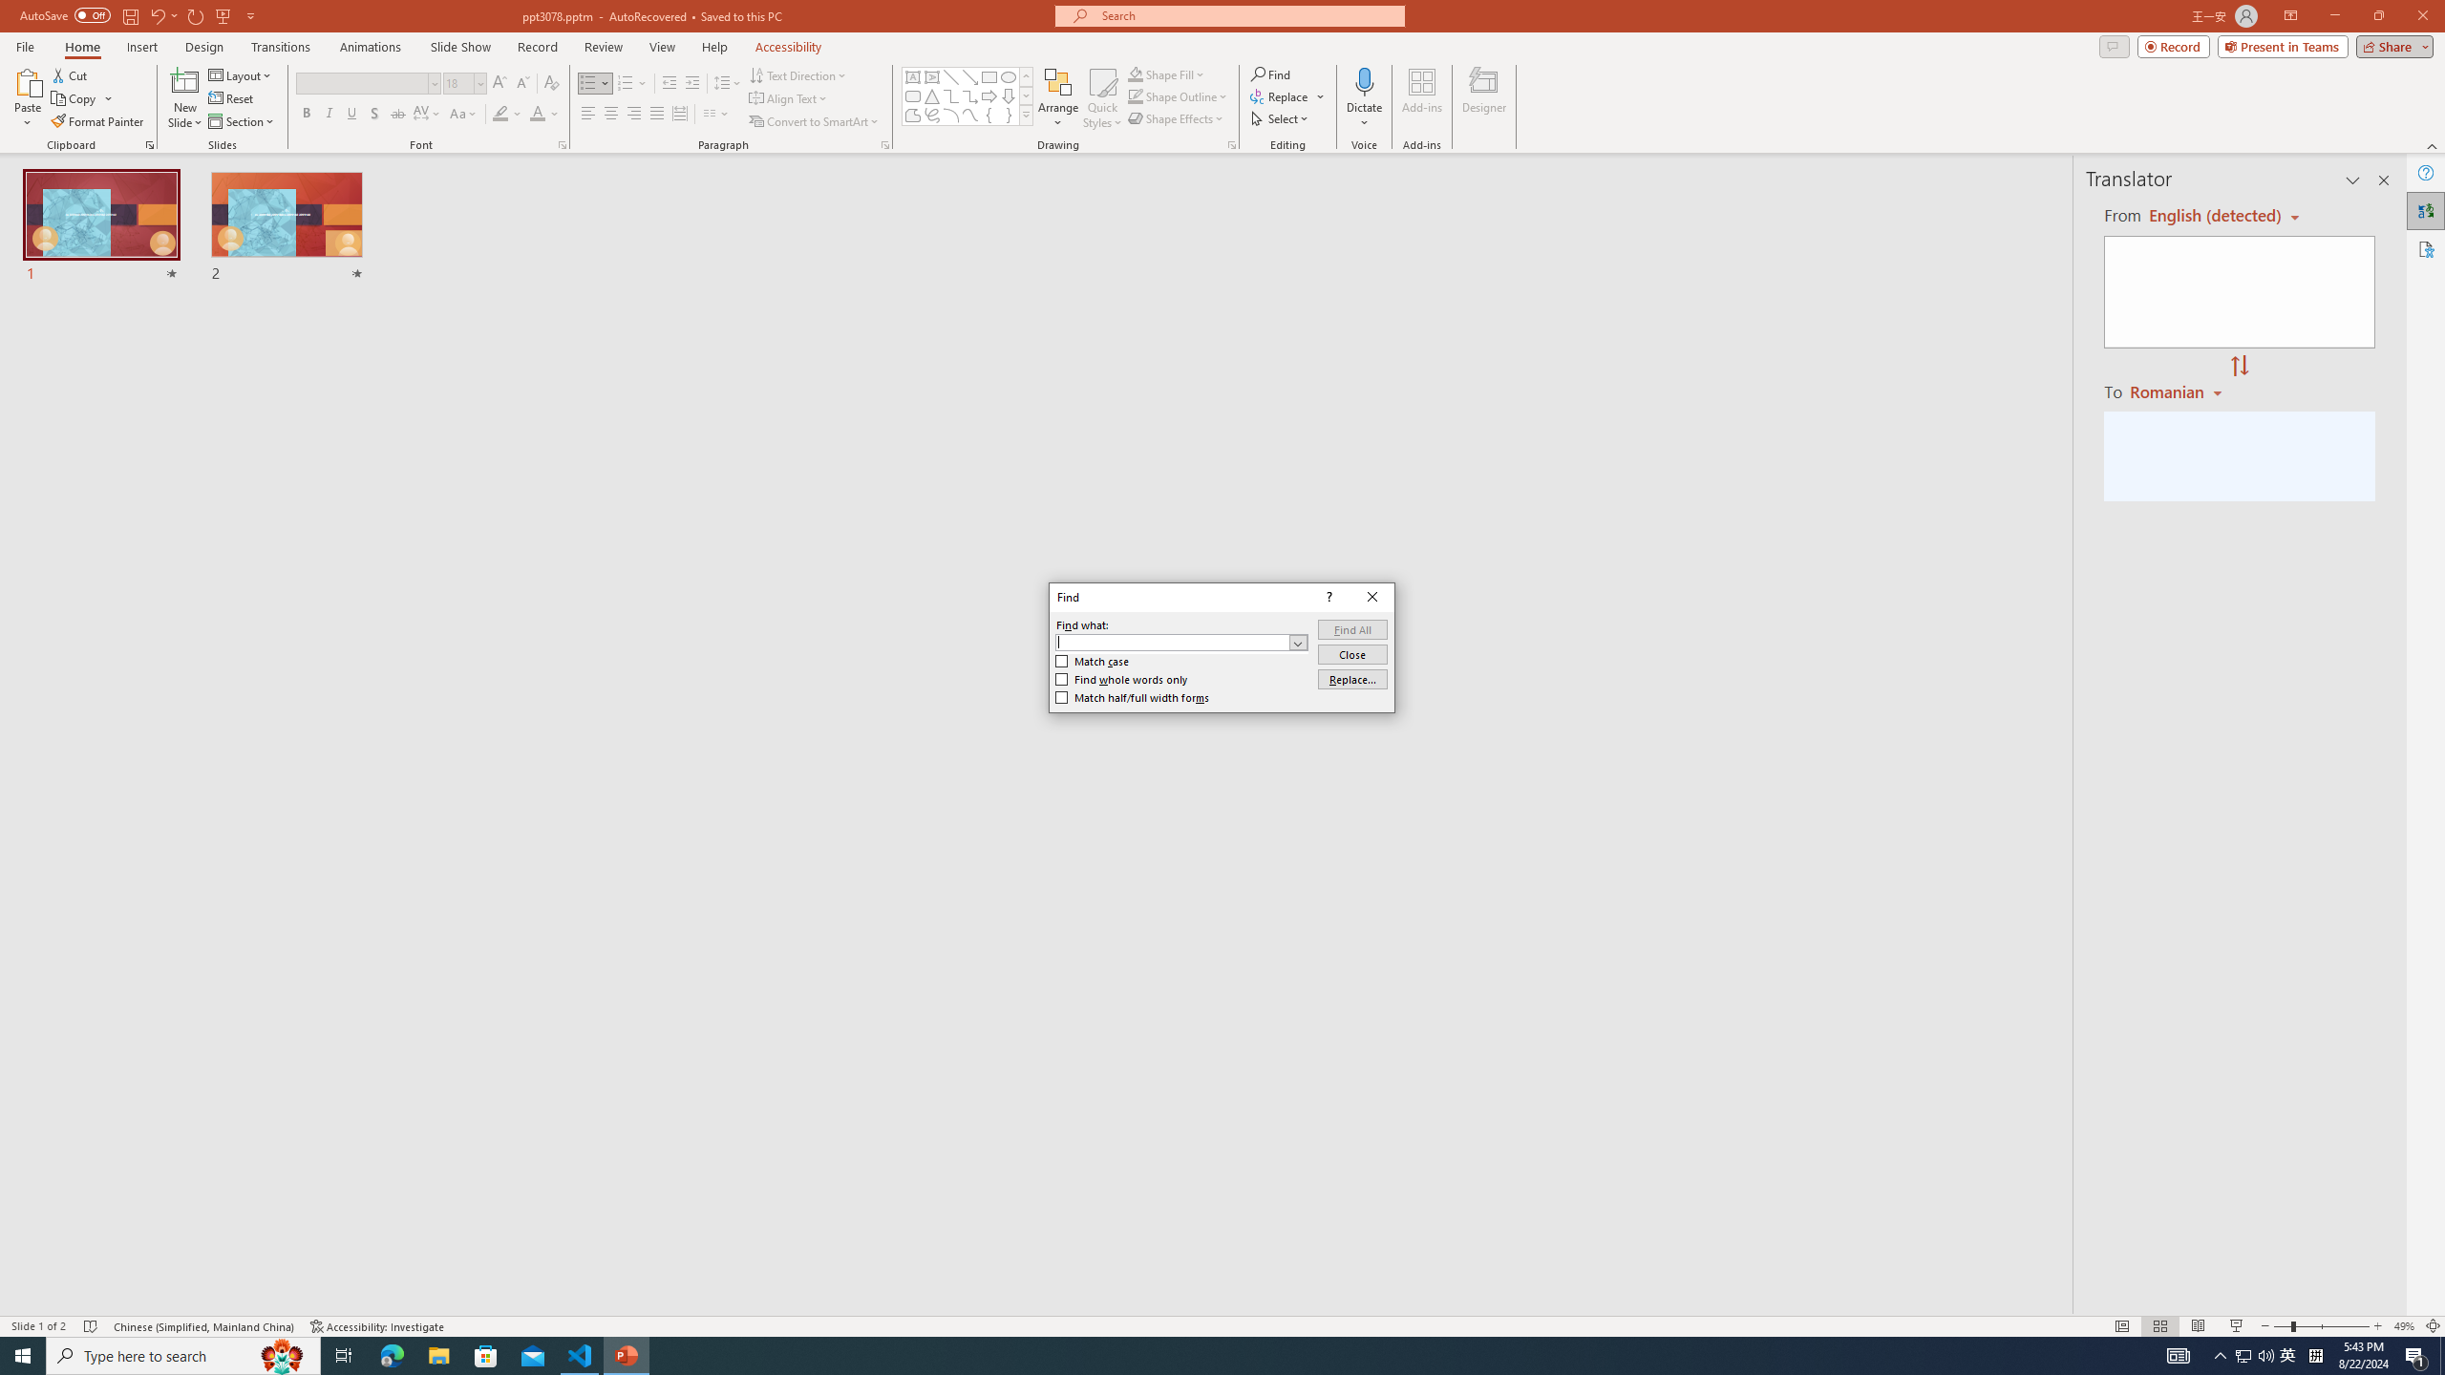 This screenshot has height=1375, width=2445. I want to click on Romanian, so click(2178, 391).